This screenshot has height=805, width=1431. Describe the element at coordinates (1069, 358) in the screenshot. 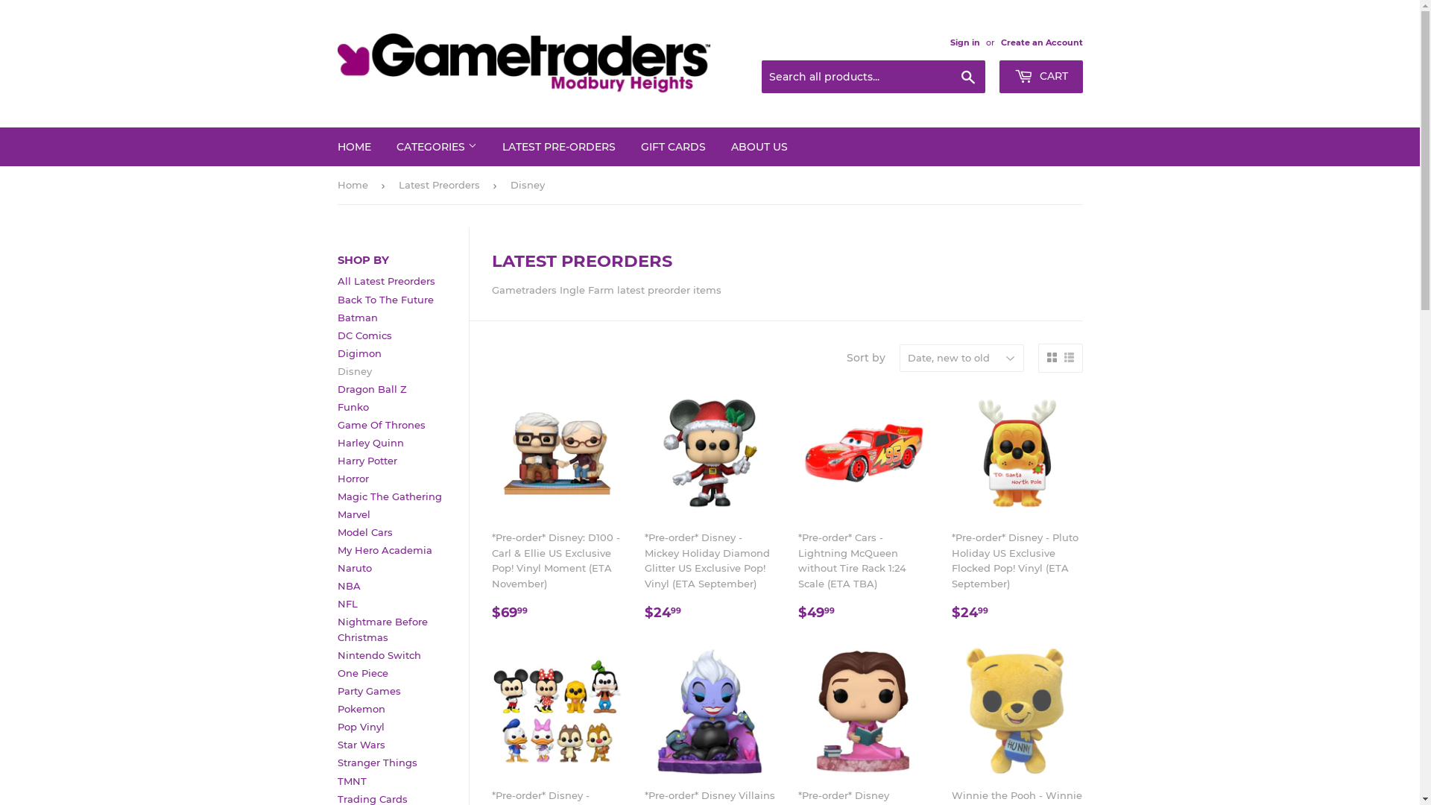

I see `List view` at that location.